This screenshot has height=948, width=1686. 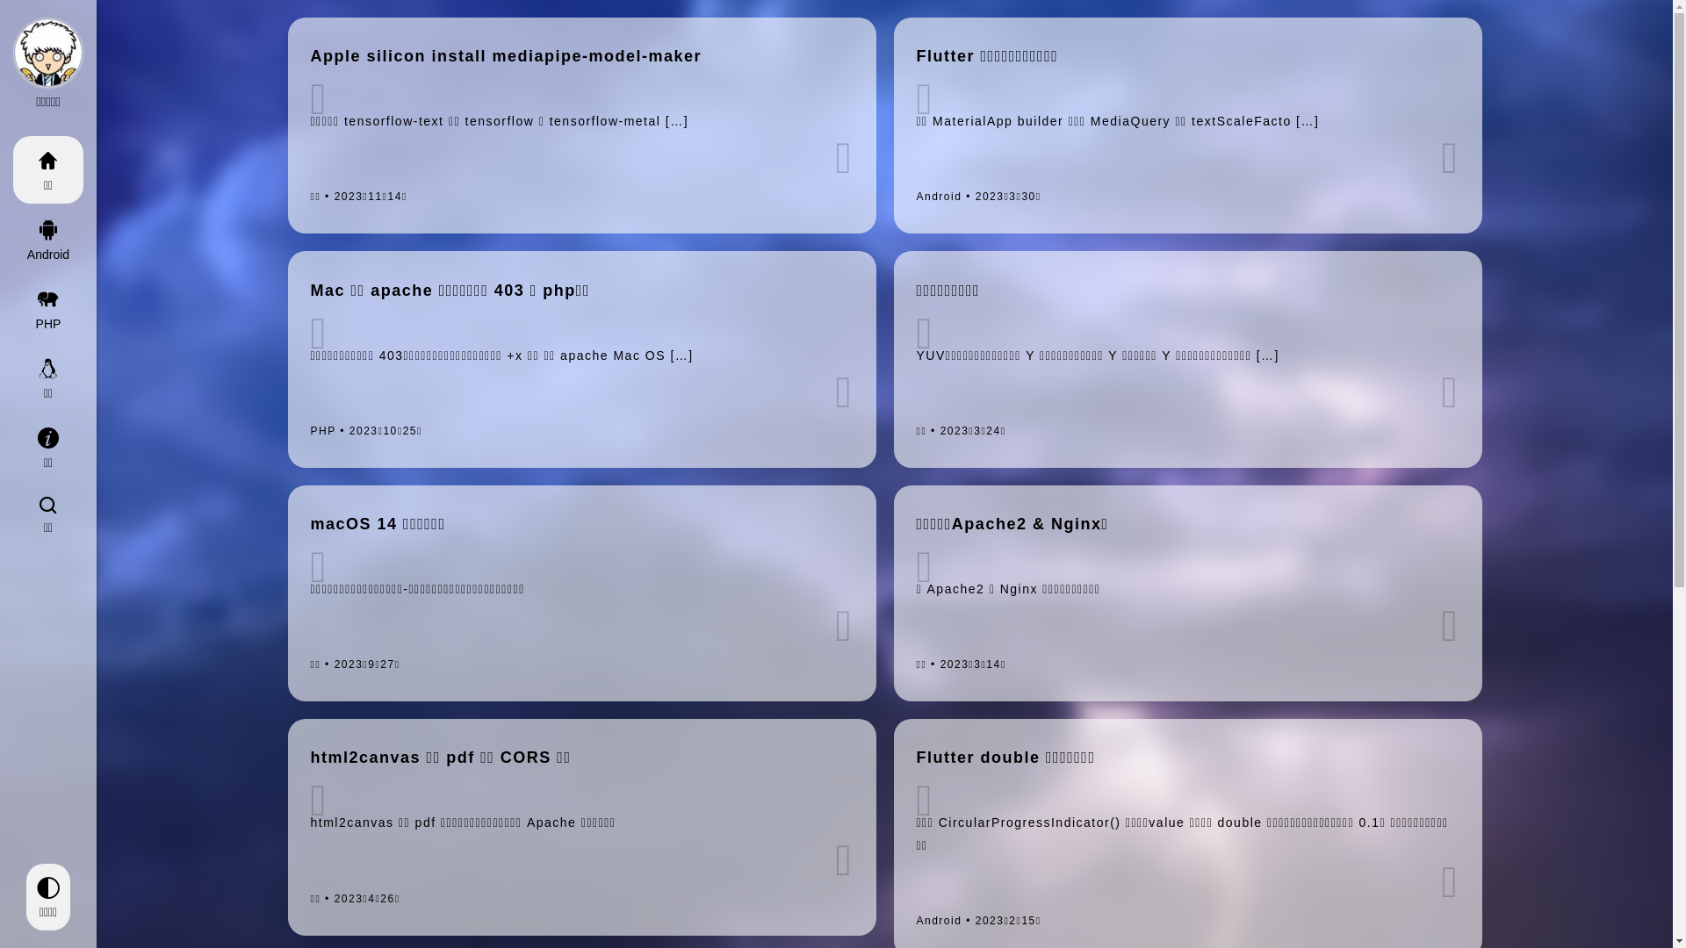 What do you see at coordinates (48, 239) in the screenshot?
I see `Android` at bounding box center [48, 239].